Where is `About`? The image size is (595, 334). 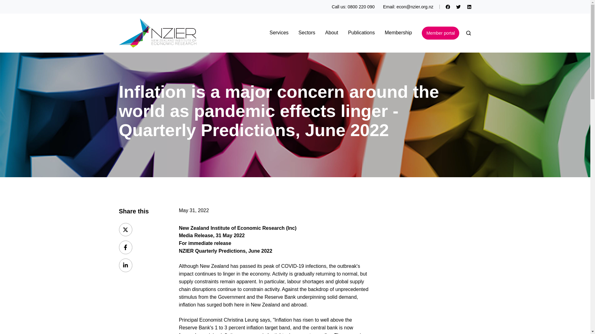
About is located at coordinates (331, 33).